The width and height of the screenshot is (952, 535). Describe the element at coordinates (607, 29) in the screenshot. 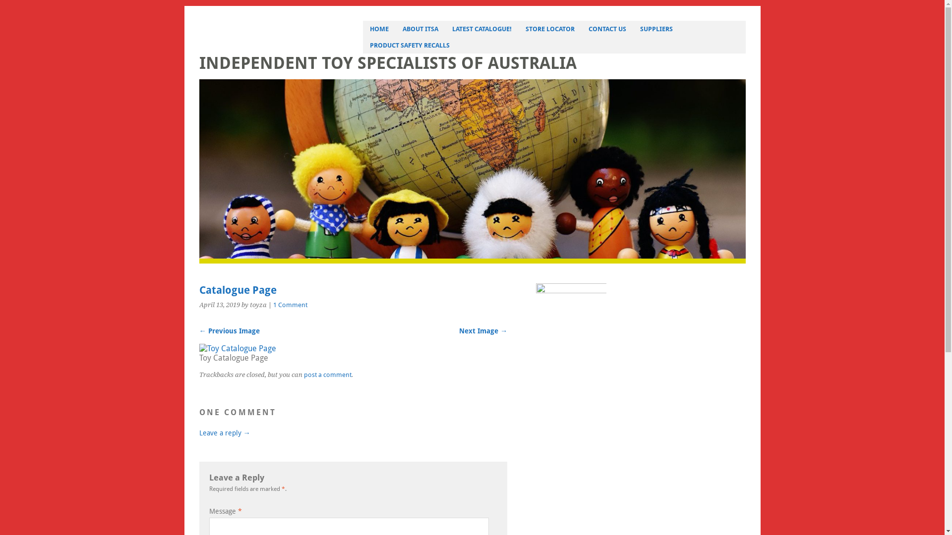

I see `CONTACT US` at that location.